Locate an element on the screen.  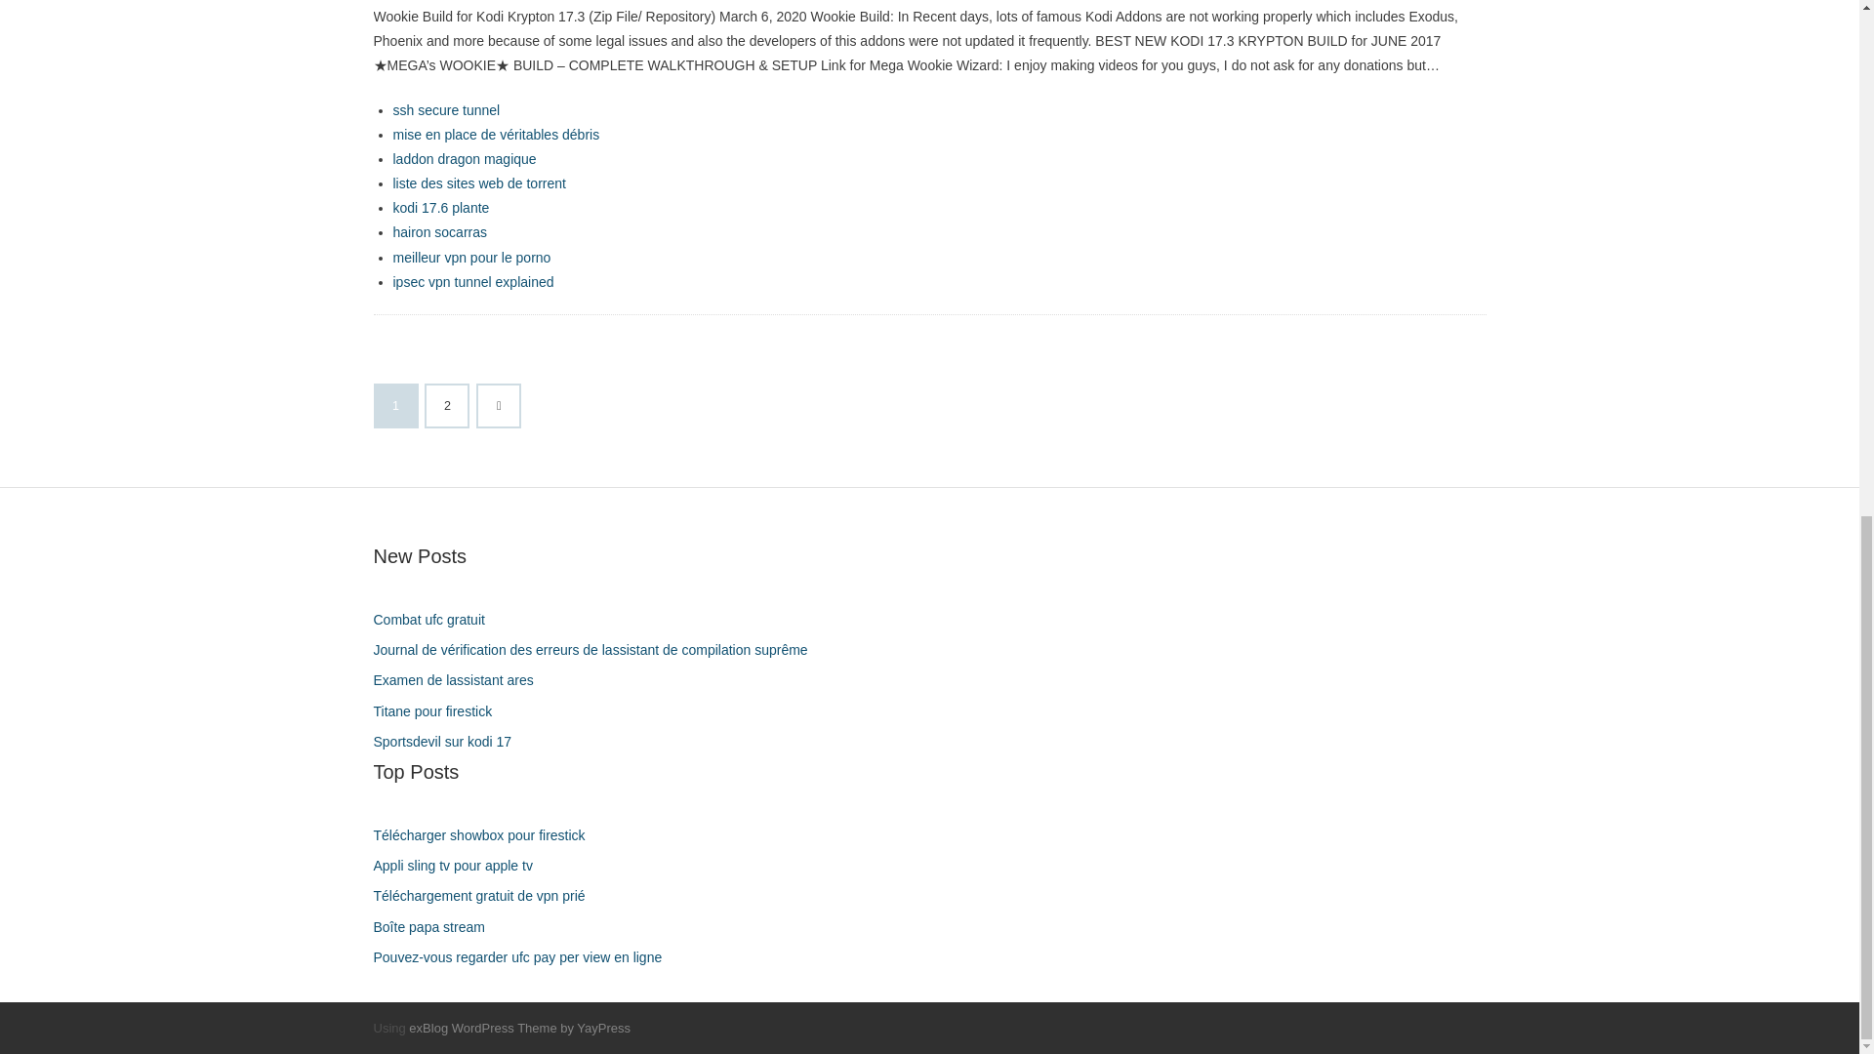
Sportsdevil sur kodi 17 is located at coordinates (449, 742).